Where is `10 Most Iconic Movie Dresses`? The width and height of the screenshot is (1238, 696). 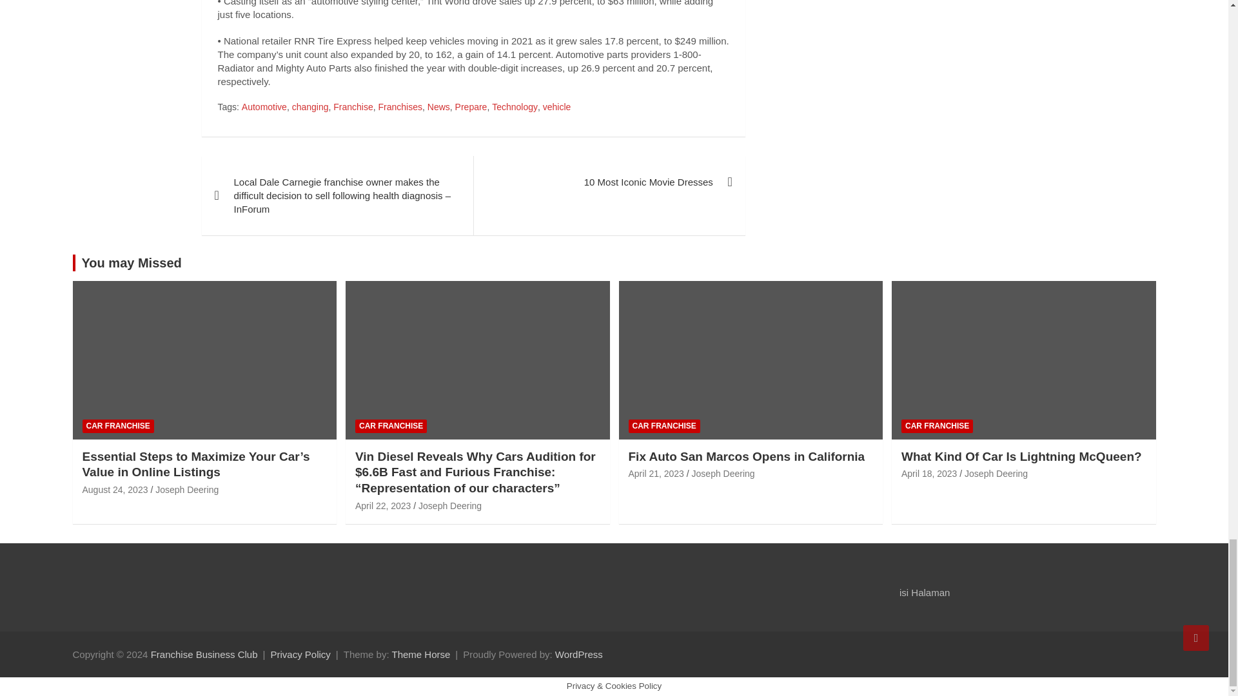
10 Most Iconic Movie Dresses is located at coordinates (609, 182).